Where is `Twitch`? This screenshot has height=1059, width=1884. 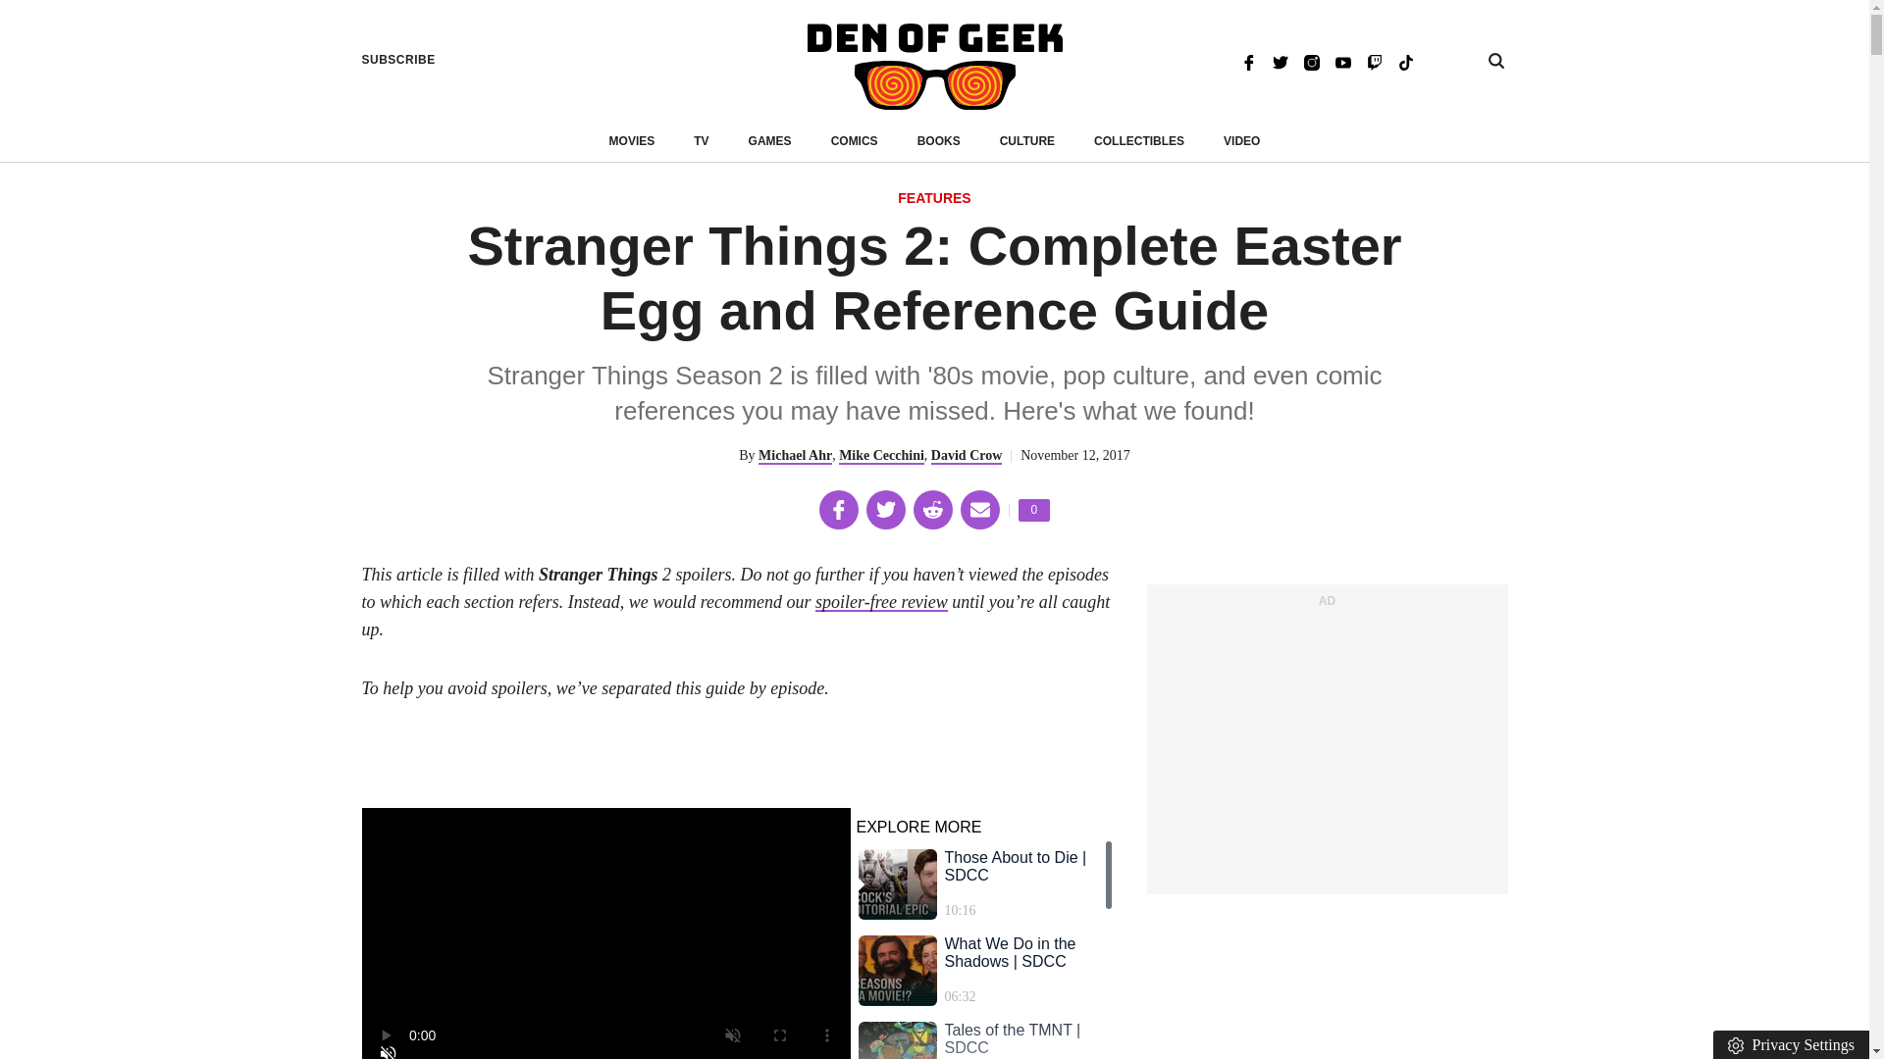 Twitch is located at coordinates (1374, 61).